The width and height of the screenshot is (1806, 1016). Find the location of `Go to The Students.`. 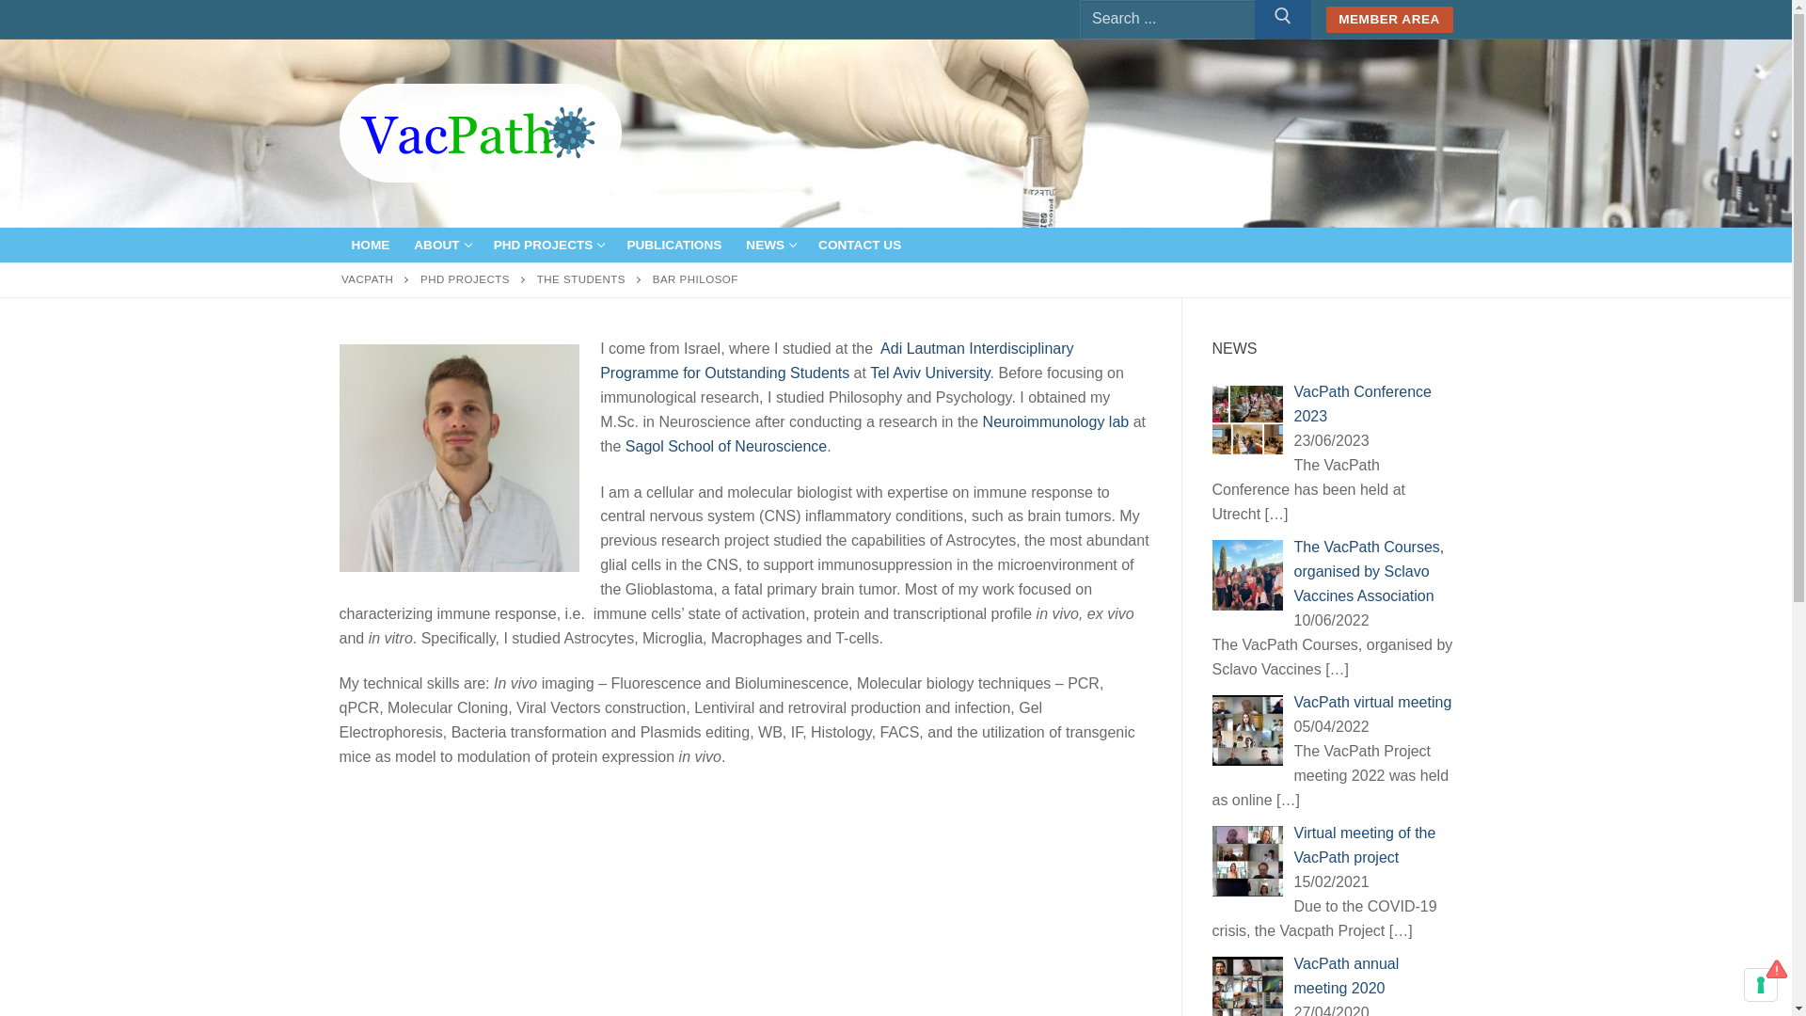

Go to The Students. is located at coordinates (580, 278).